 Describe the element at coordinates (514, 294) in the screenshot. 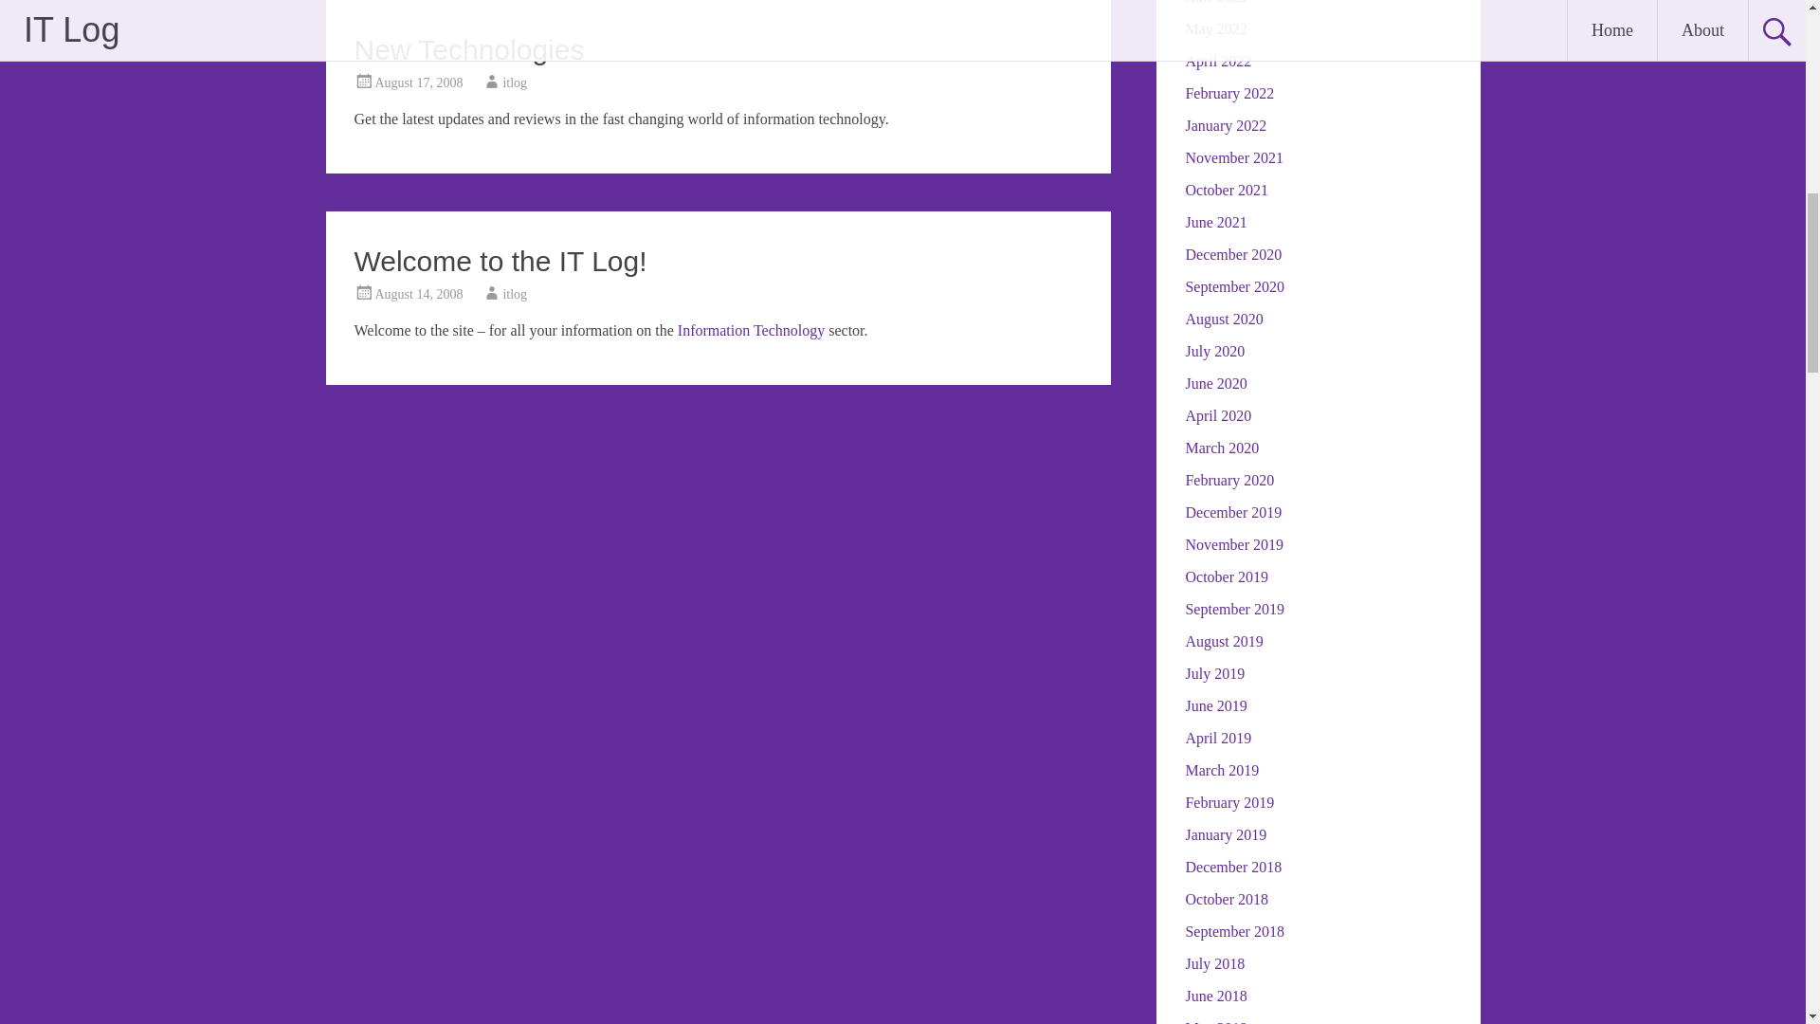

I see `itlog` at that location.